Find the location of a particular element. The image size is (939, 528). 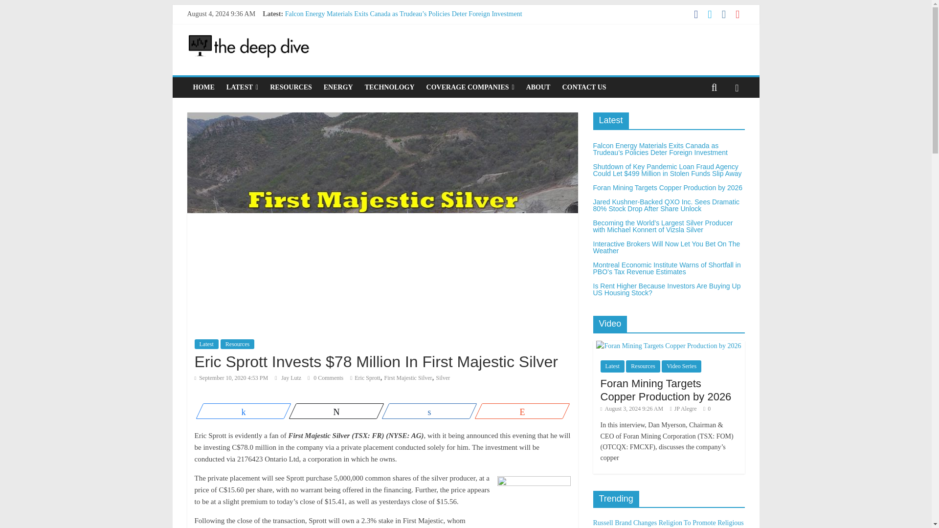

Foran Mining Targets Copper Production by 2026 is located at coordinates (353, 36).